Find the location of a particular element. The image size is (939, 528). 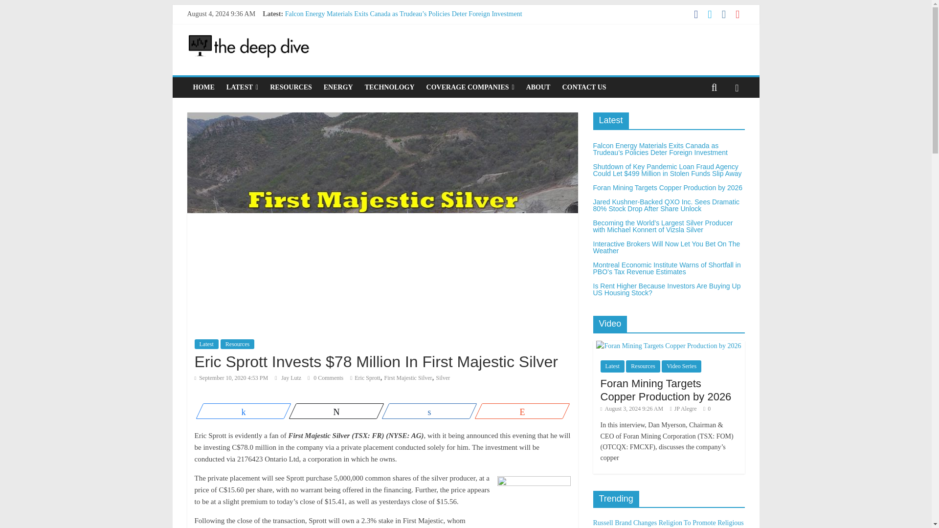

Foran Mining Targets Copper Production by 2026 is located at coordinates (353, 36).